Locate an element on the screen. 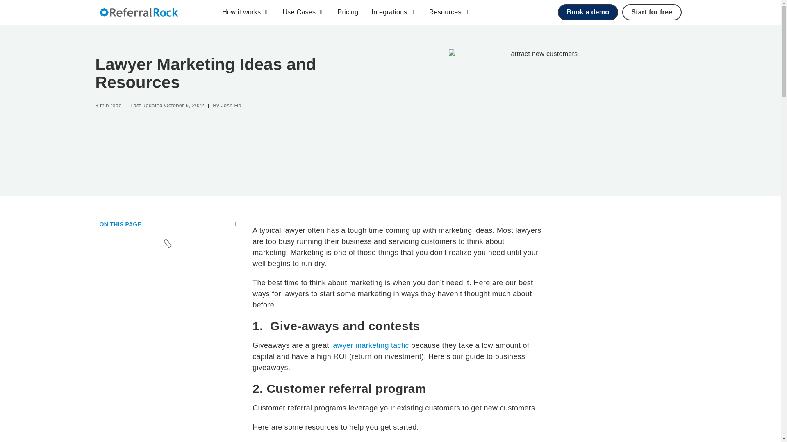 The width and height of the screenshot is (787, 442). Start for free is located at coordinates (652, 12).